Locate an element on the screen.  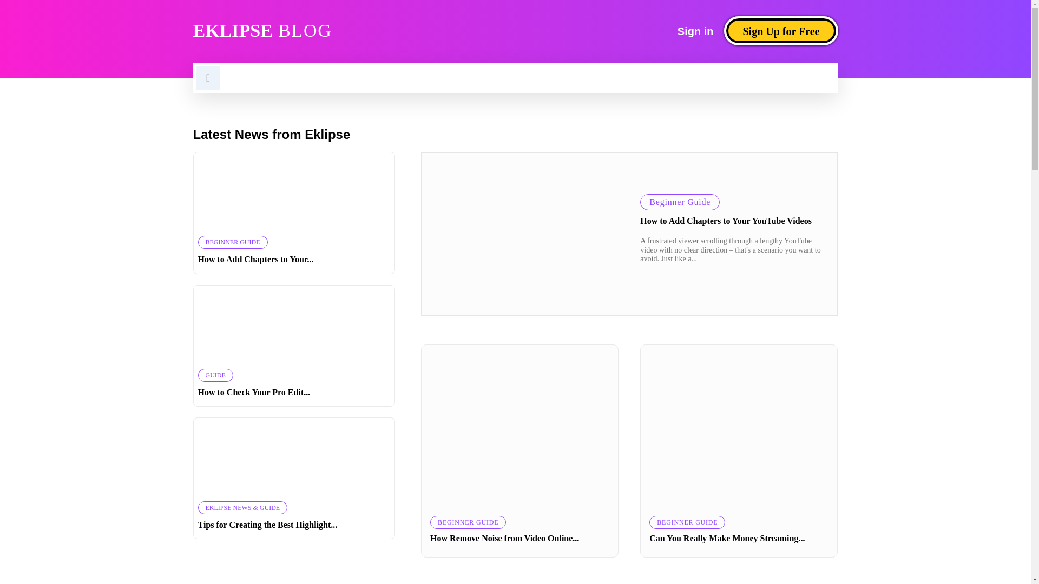
How to Add Chapters to Your YouTube Videos is located at coordinates (780, 31).